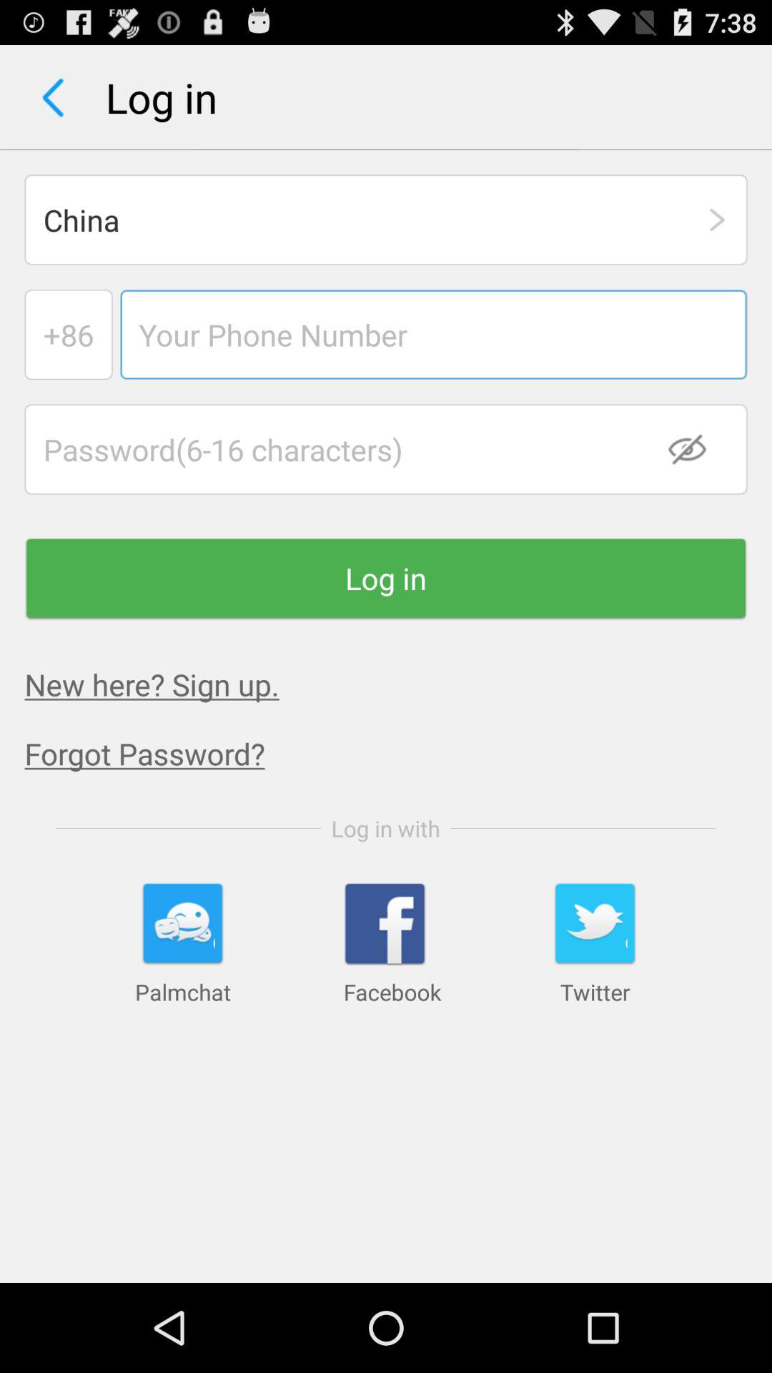 The width and height of the screenshot is (772, 1373). I want to click on click the checkbox item, so click(696, 449).